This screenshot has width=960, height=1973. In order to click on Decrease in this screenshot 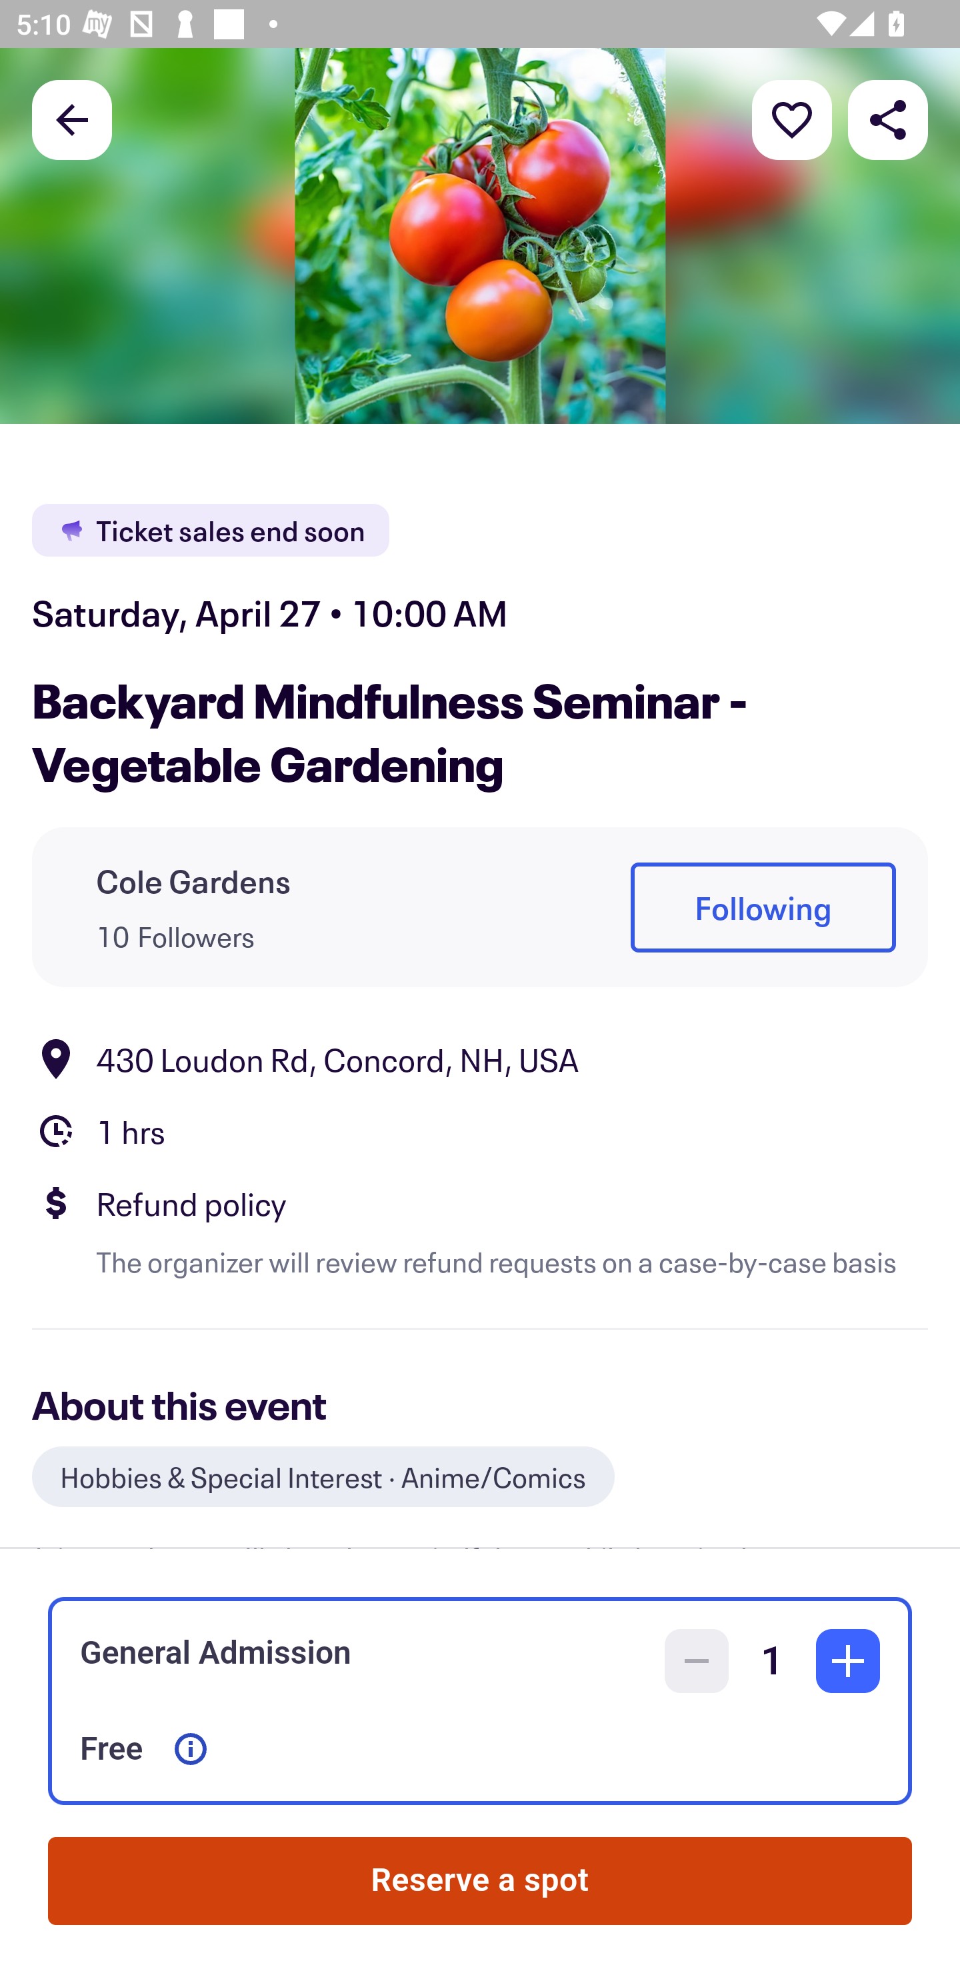, I will do `click(697, 1661)`.